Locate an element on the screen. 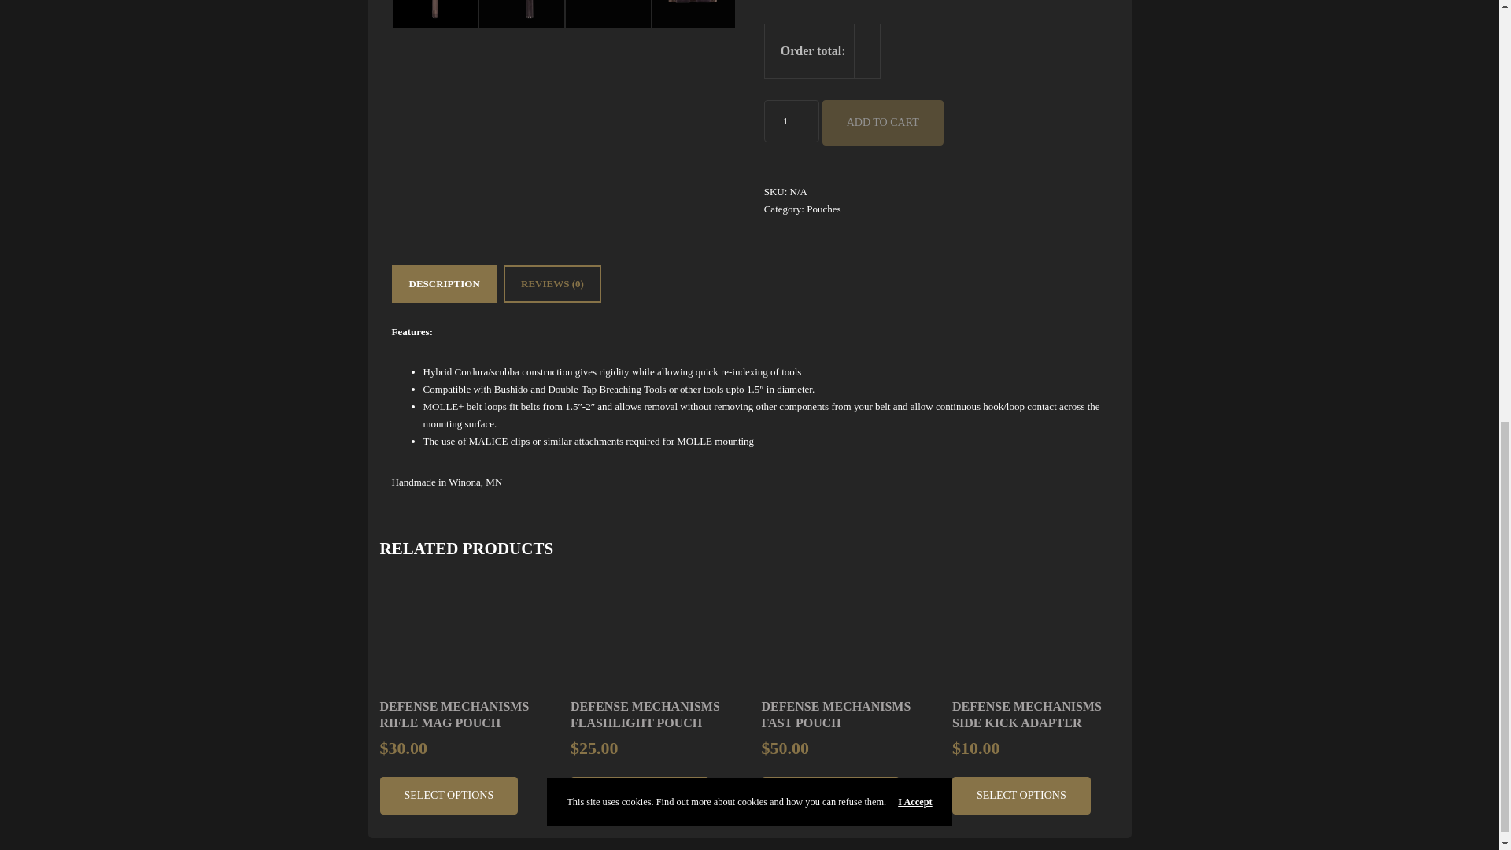 Image resolution: width=1511 pixels, height=850 pixels. 1 is located at coordinates (792, 121).